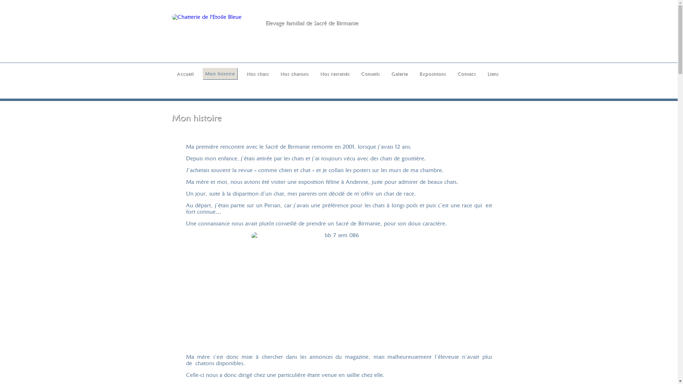 The width and height of the screenshot is (683, 384). Describe the element at coordinates (370, 74) in the screenshot. I see `Conseils` at that location.